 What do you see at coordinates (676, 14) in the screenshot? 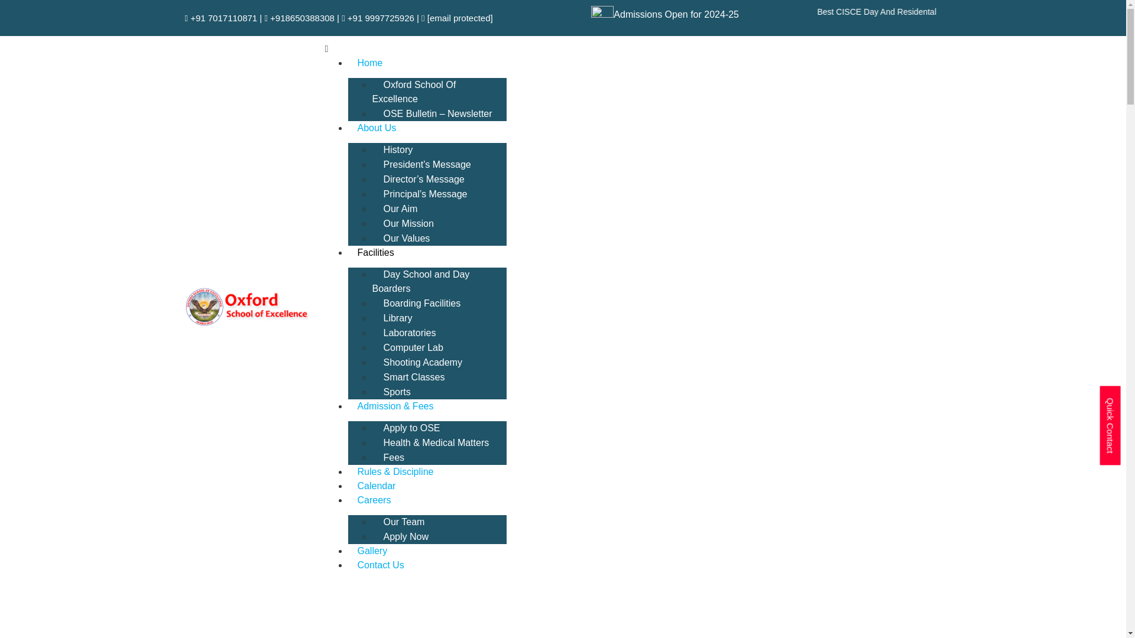
I see `Admissions Open for 2024-25` at bounding box center [676, 14].